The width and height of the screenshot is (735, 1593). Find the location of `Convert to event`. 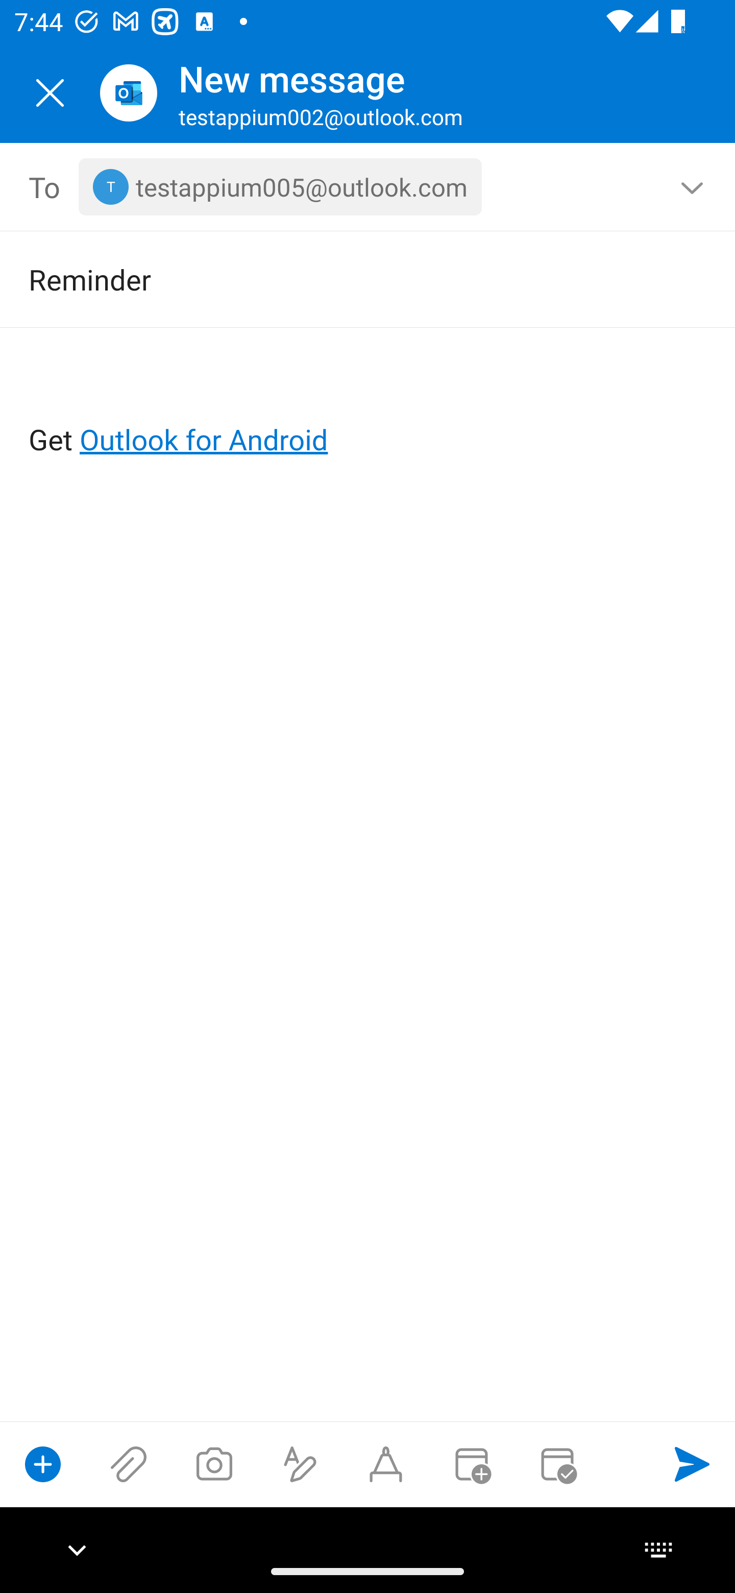

Convert to event is located at coordinates (471, 1464).